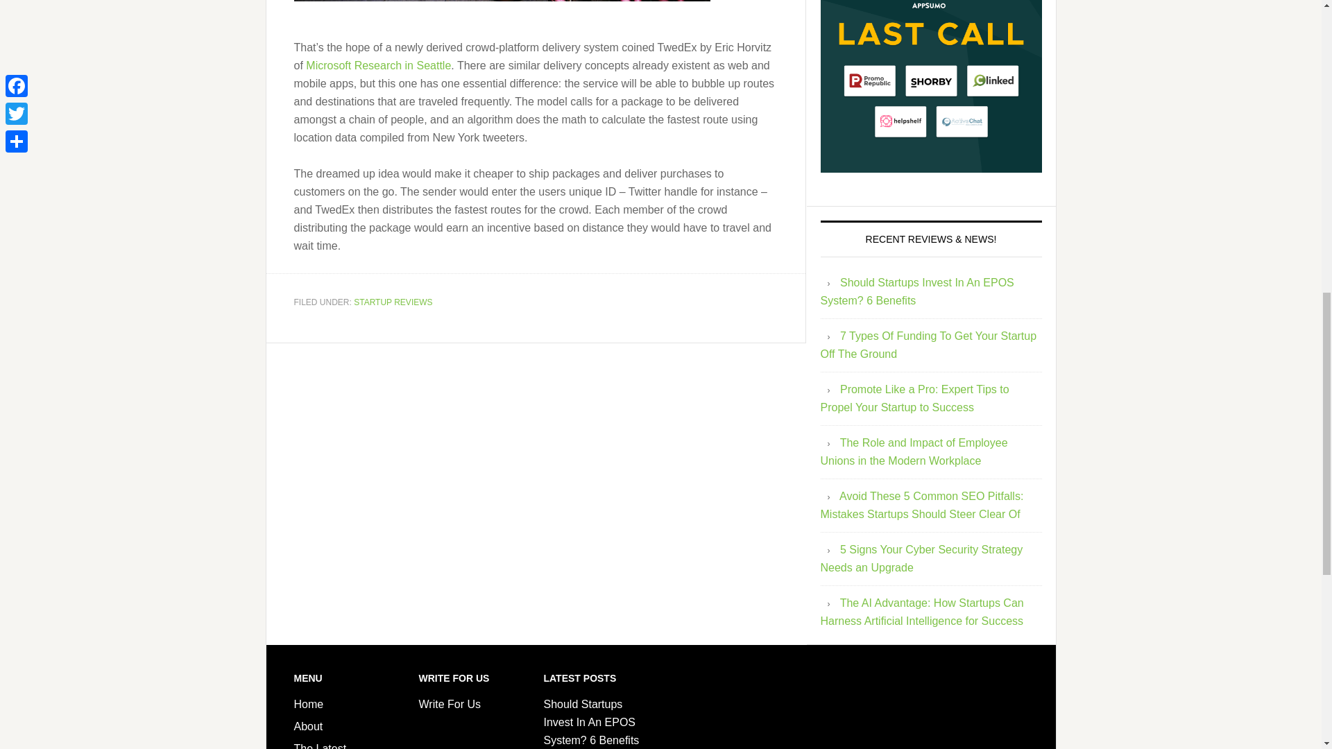  I want to click on The Latest, so click(321, 746).